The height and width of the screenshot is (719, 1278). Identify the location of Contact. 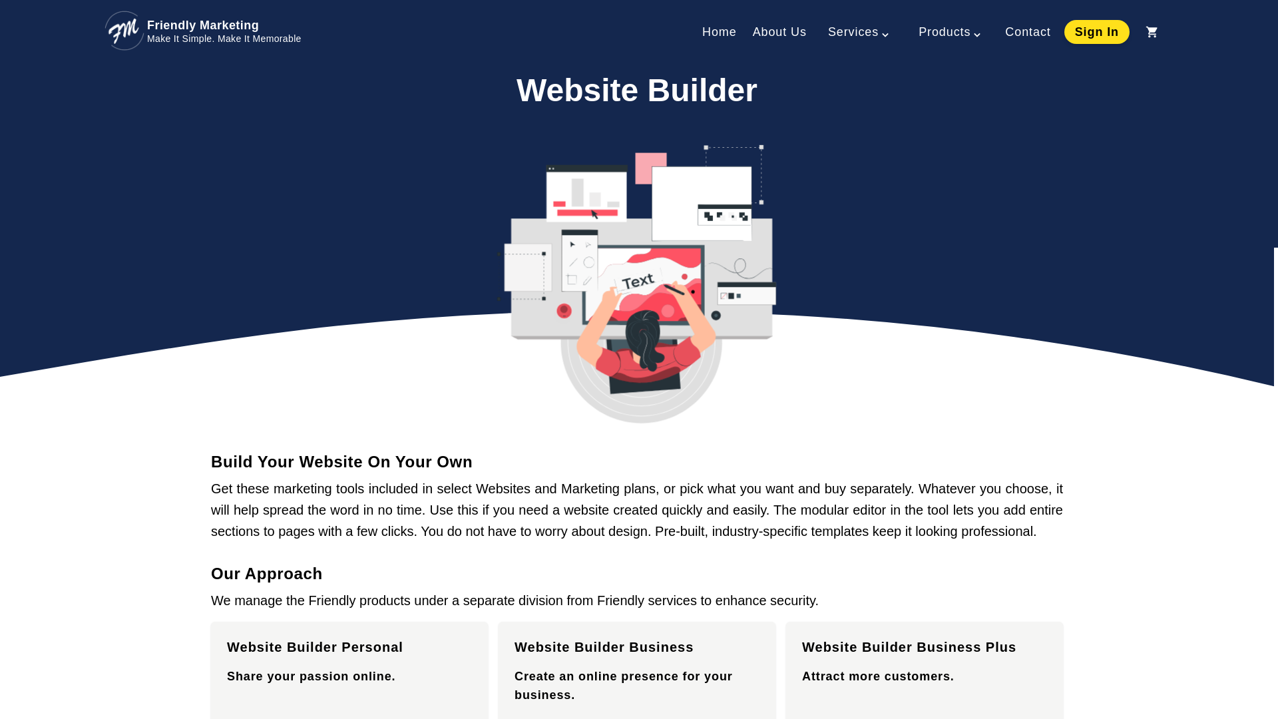
(1028, 31).